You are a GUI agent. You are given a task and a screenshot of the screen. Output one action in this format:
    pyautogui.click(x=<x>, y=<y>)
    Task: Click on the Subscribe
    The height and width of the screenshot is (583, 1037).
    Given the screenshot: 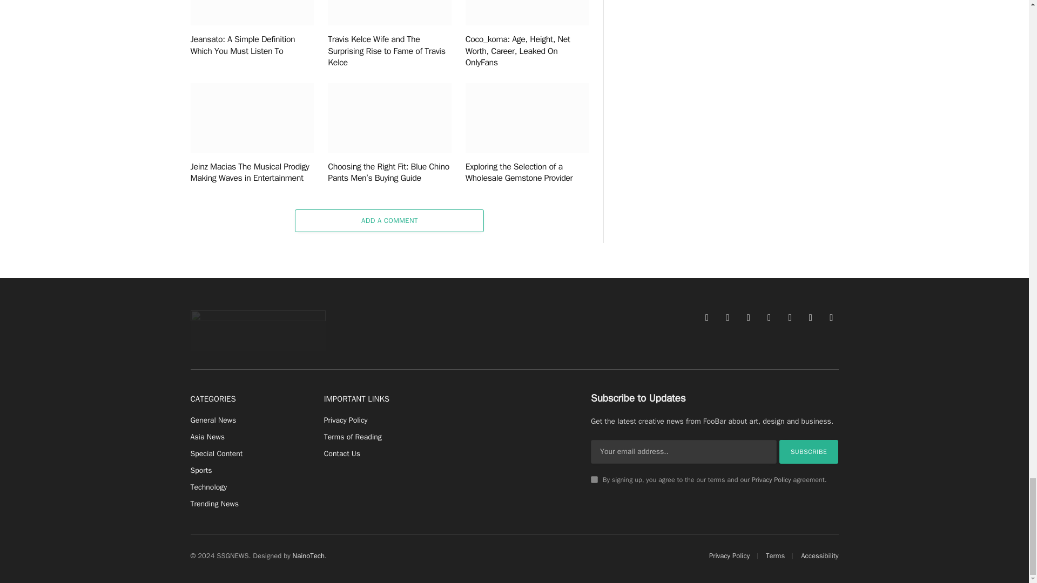 What is the action you would take?
    pyautogui.click(x=809, y=451)
    